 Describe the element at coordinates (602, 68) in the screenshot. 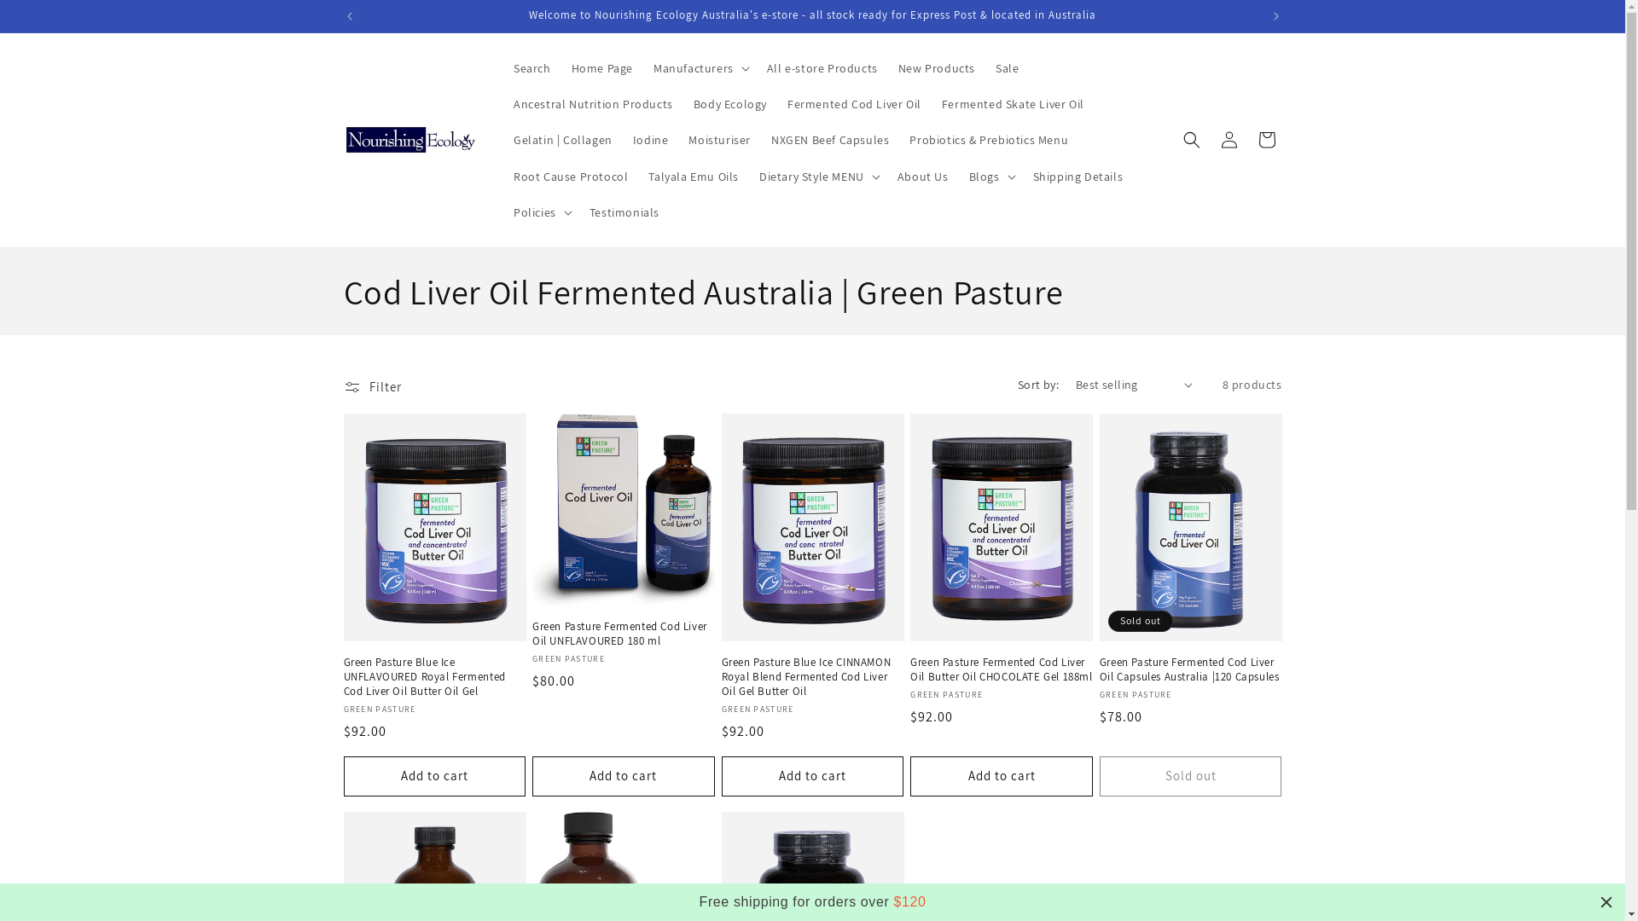

I see `Home Page` at that location.